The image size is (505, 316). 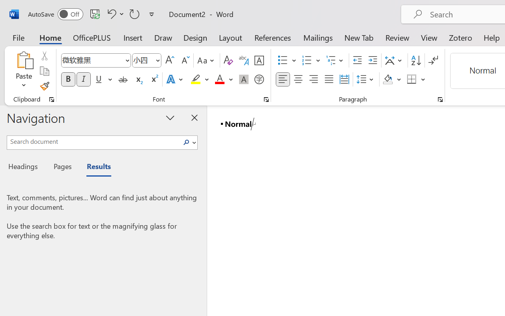 I want to click on Office Clipboard..., so click(x=52, y=100).